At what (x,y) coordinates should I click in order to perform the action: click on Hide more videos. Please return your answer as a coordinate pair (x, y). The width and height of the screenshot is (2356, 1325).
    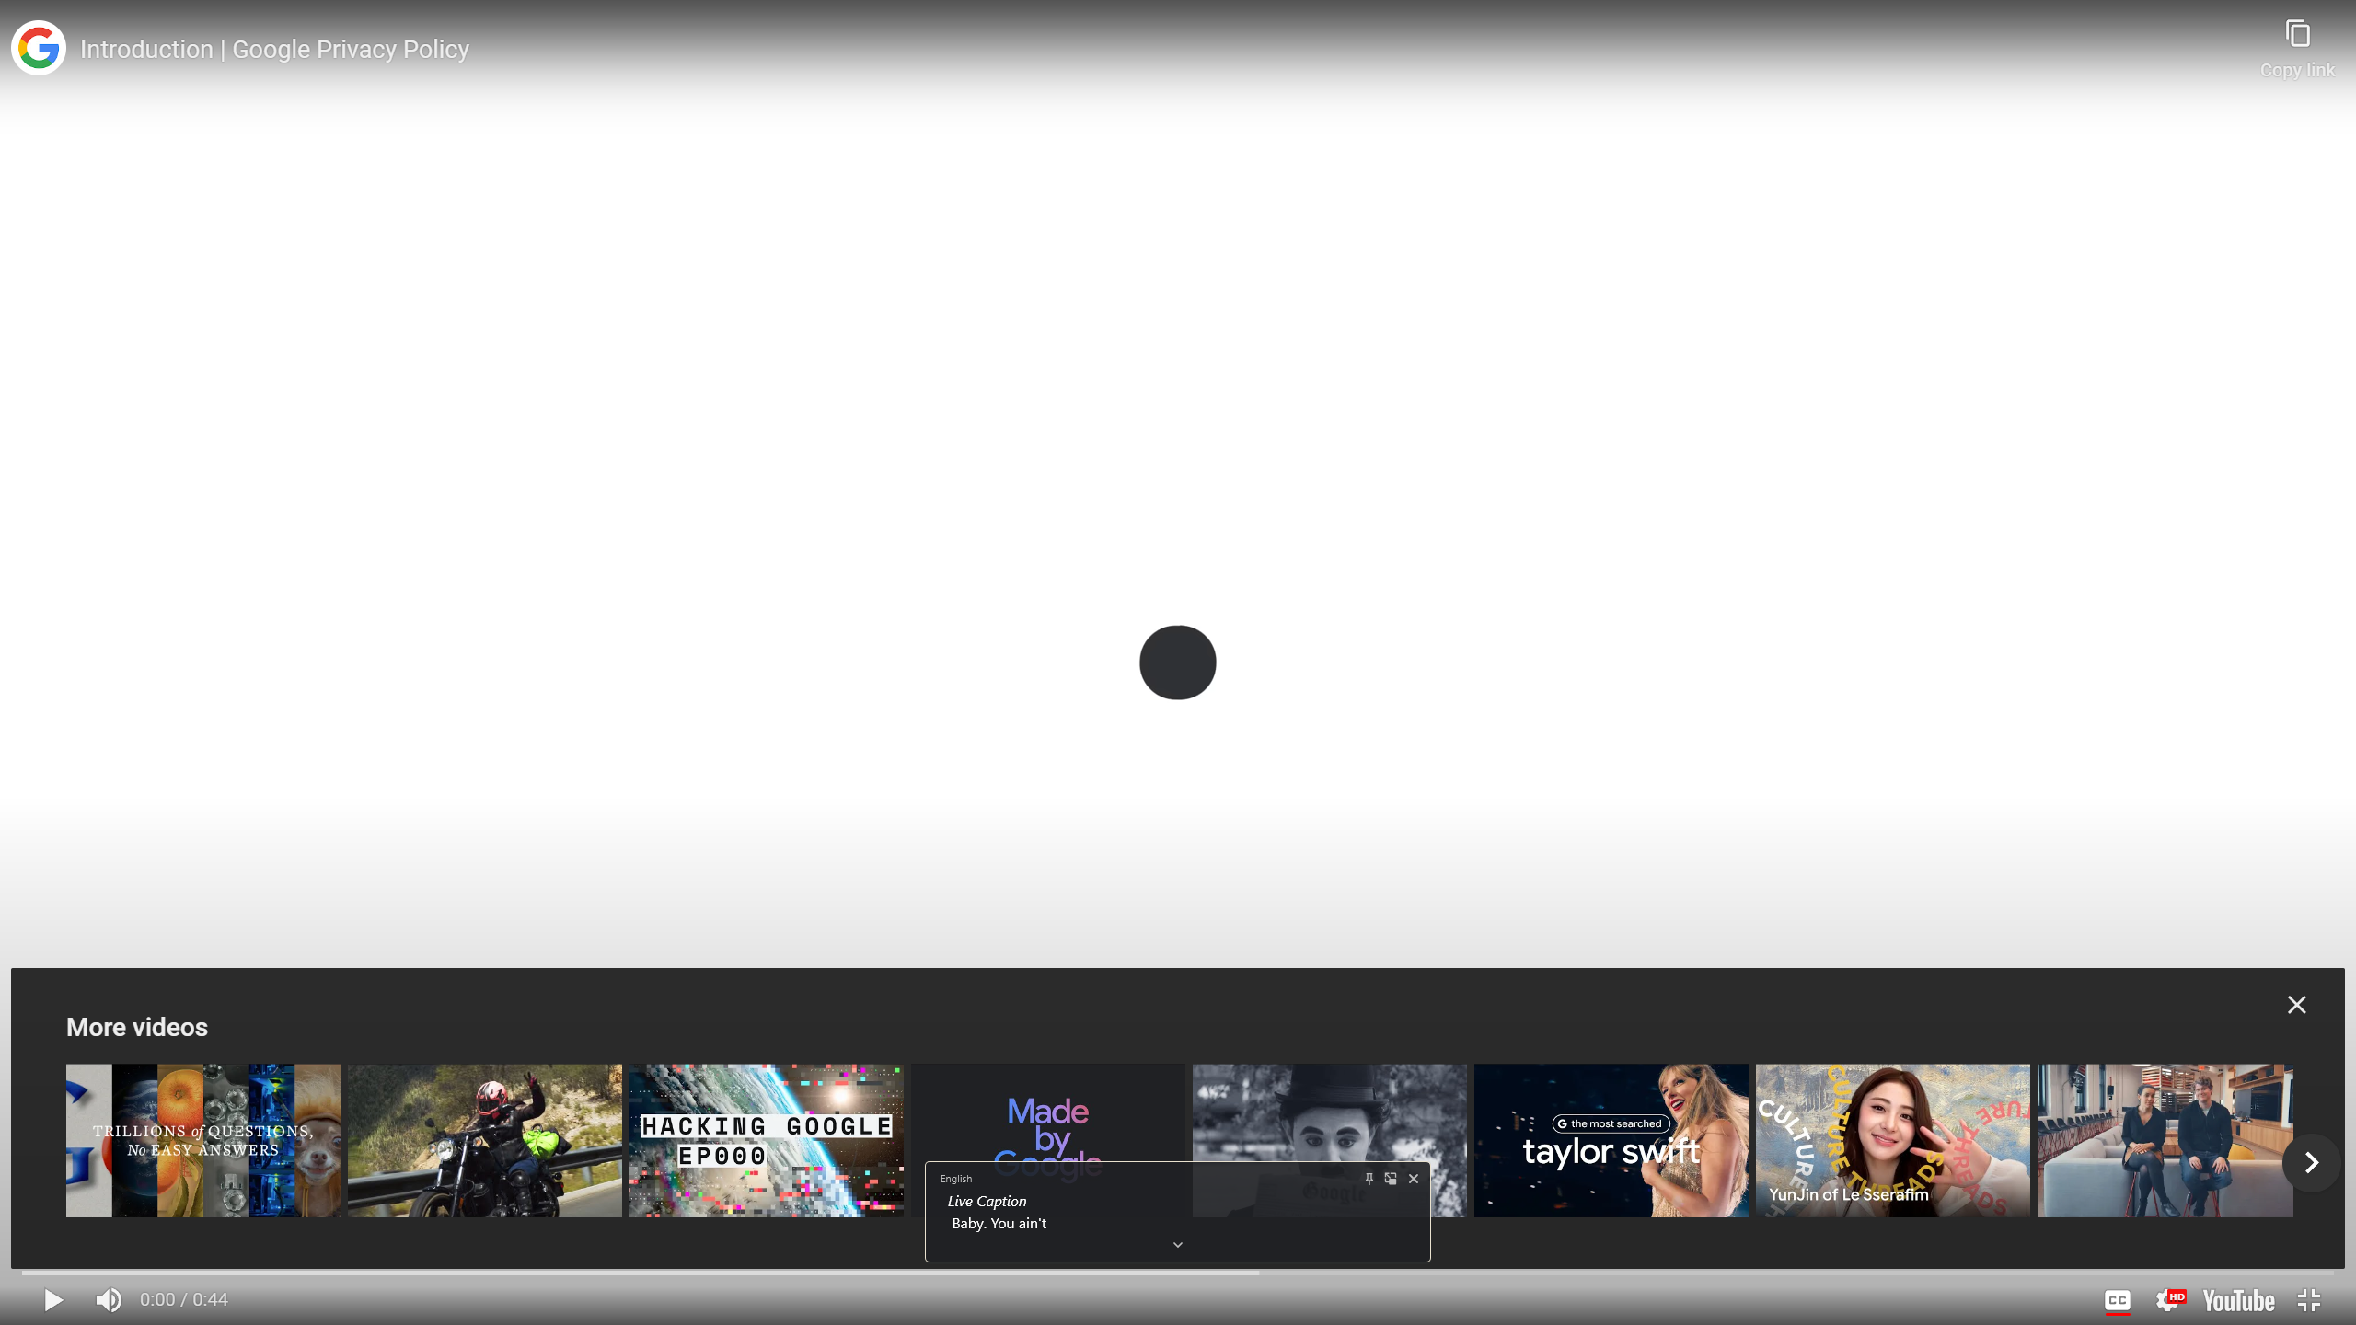
    Looking at the image, I should click on (2297, 1004).